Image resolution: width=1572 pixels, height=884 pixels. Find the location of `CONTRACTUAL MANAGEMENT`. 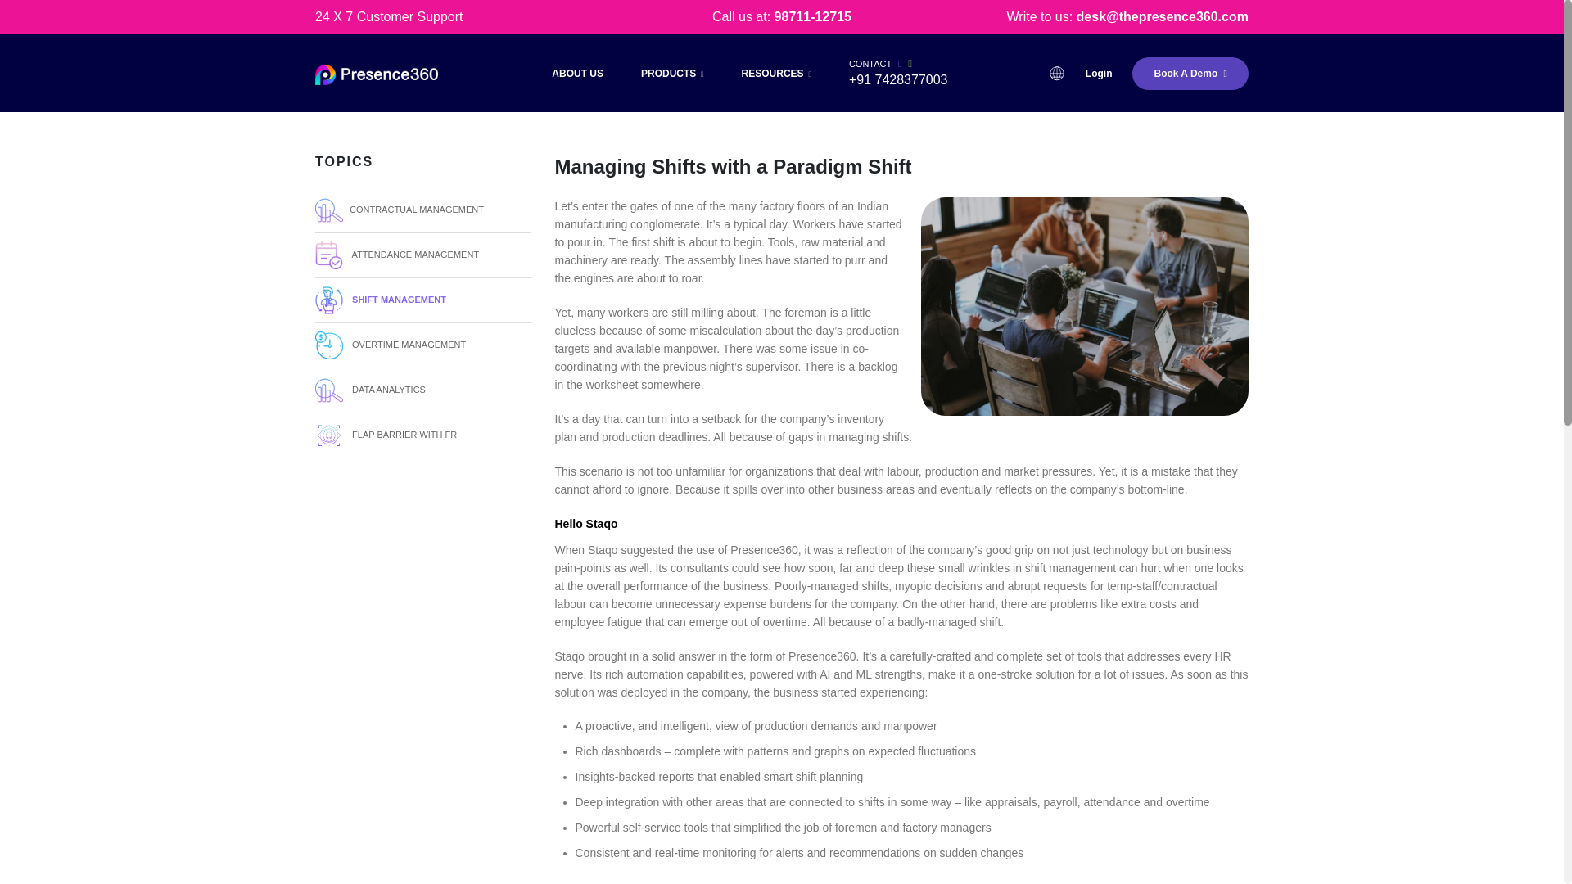

CONTRACTUAL MANAGEMENT is located at coordinates (422, 211).